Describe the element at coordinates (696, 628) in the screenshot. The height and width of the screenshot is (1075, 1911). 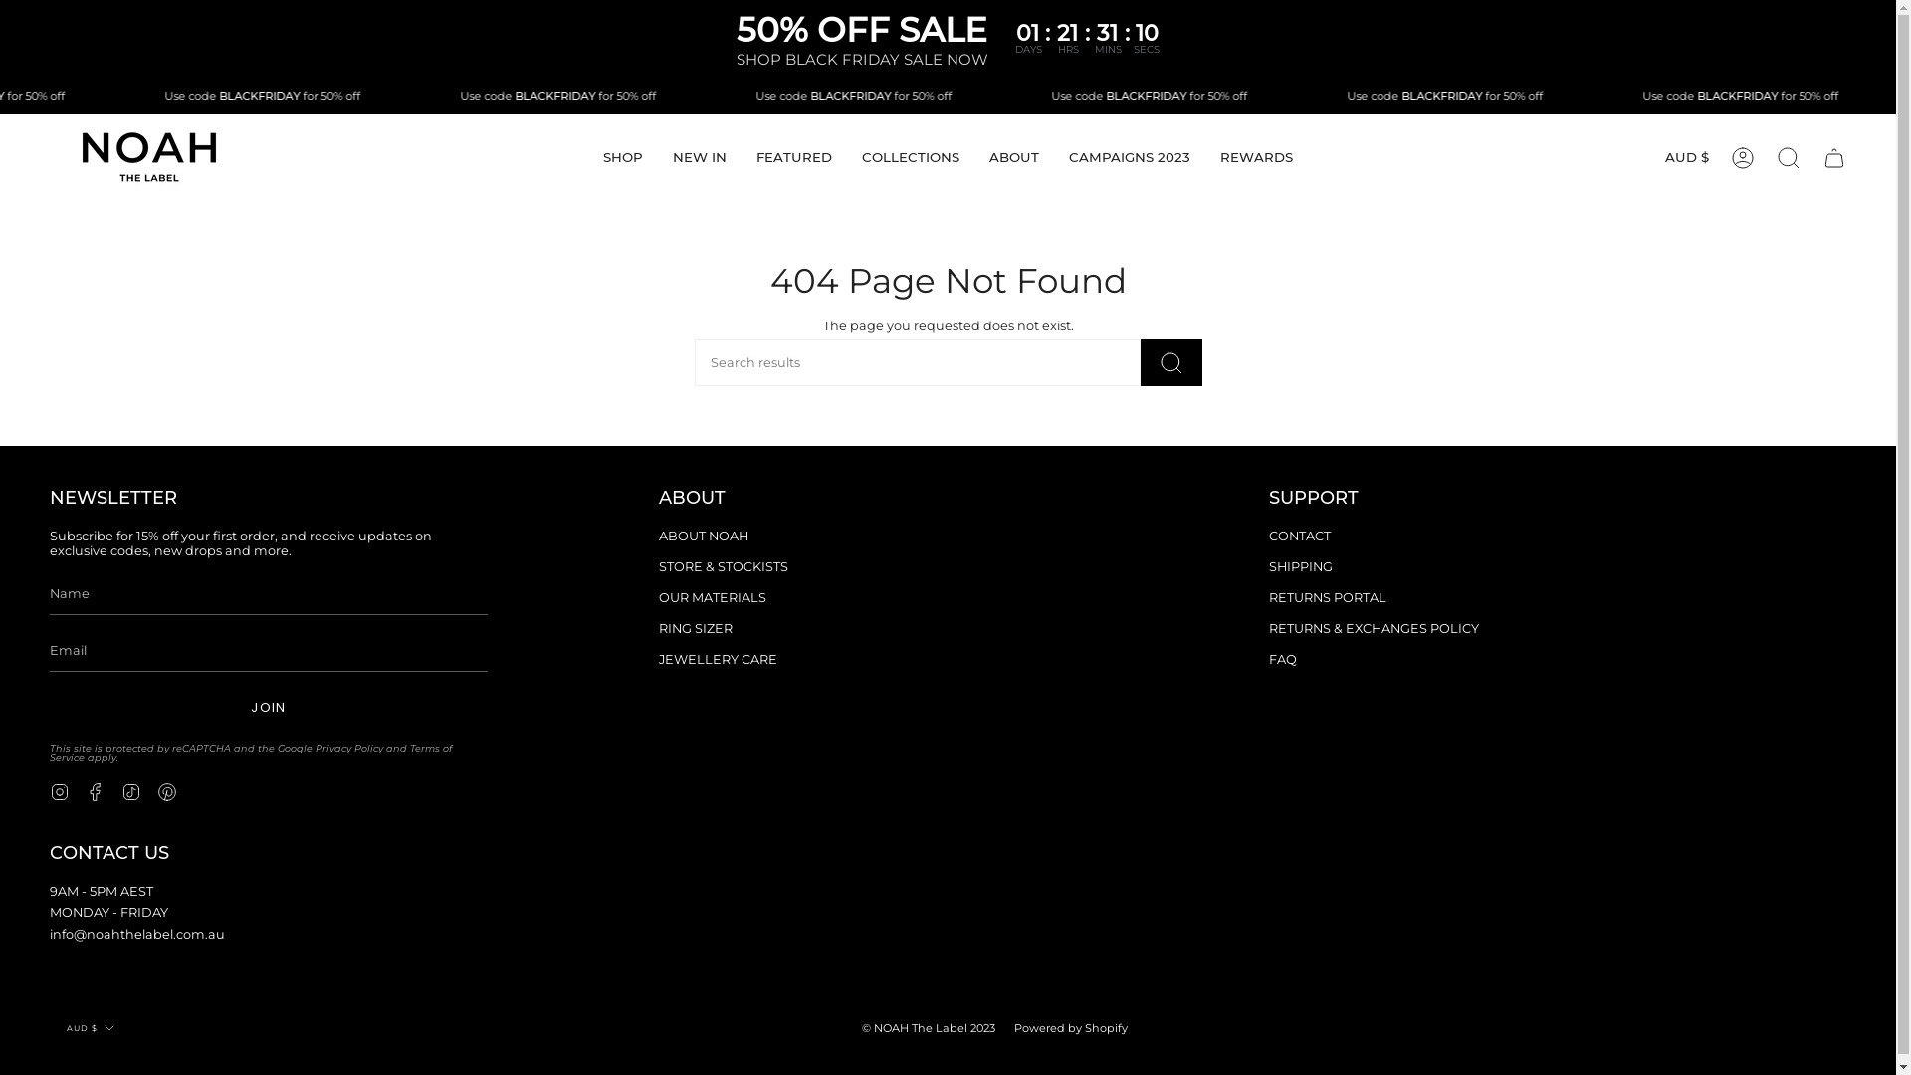
I see `RING SIZER` at that location.